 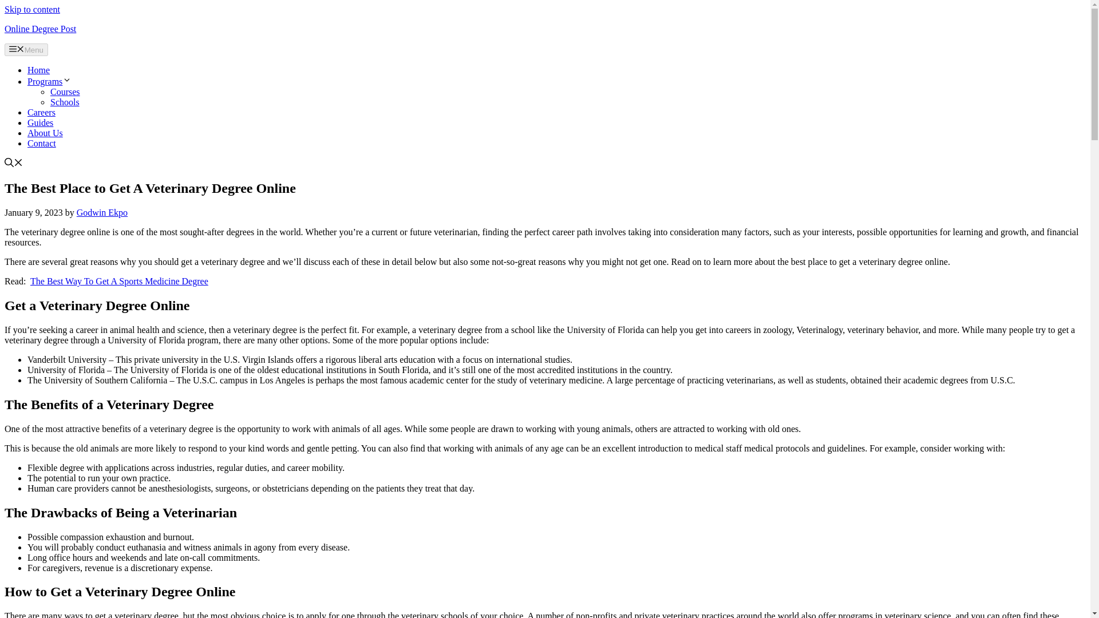 What do you see at coordinates (102, 212) in the screenshot?
I see `Godwin Ekpo` at bounding box center [102, 212].